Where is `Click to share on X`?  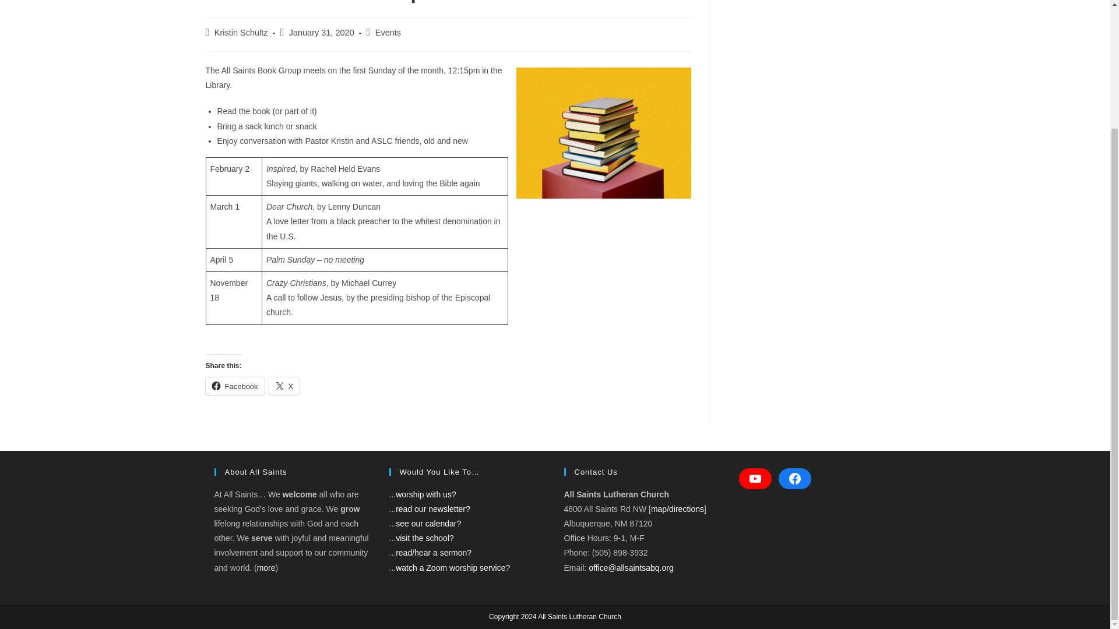 Click to share on X is located at coordinates (284, 386).